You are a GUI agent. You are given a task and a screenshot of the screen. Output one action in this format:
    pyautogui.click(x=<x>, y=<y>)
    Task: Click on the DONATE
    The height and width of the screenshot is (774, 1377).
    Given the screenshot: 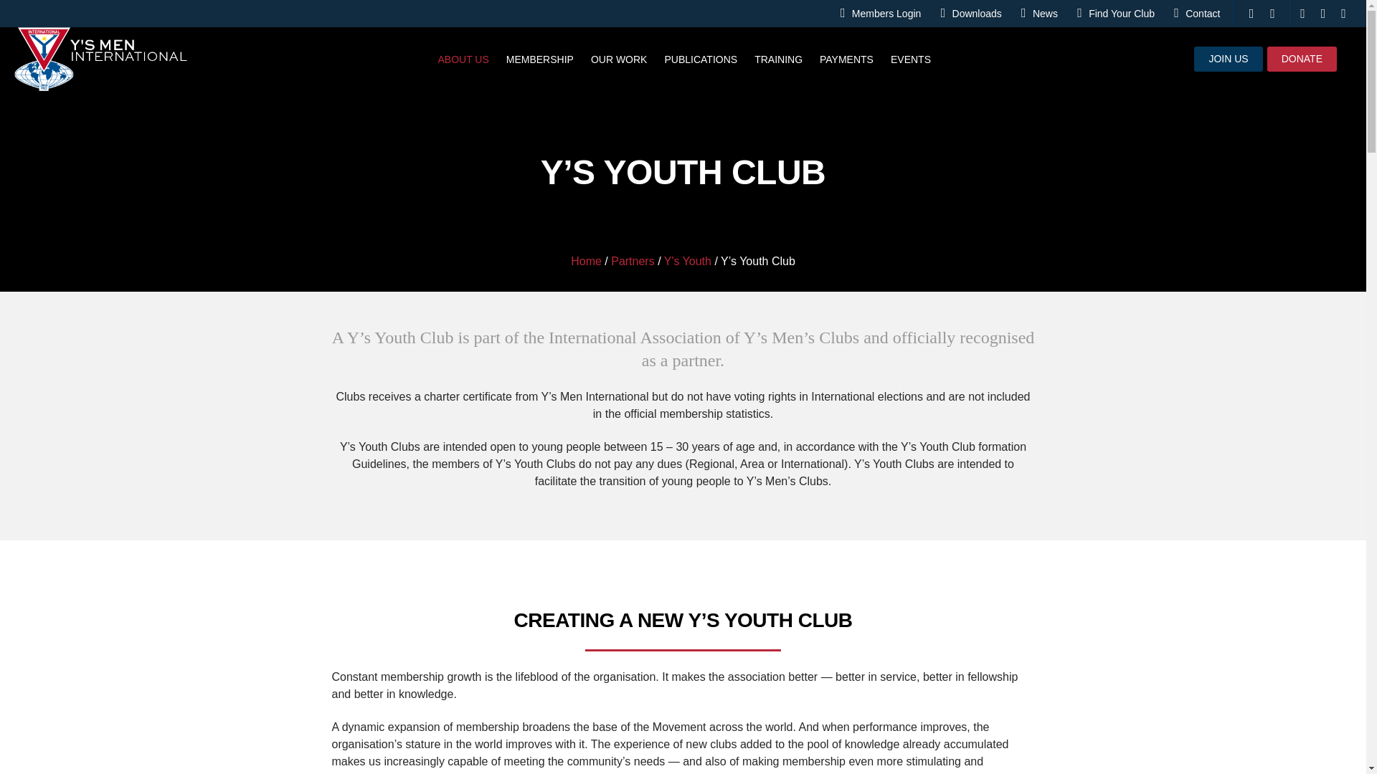 What is the action you would take?
    pyautogui.click(x=1302, y=59)
    